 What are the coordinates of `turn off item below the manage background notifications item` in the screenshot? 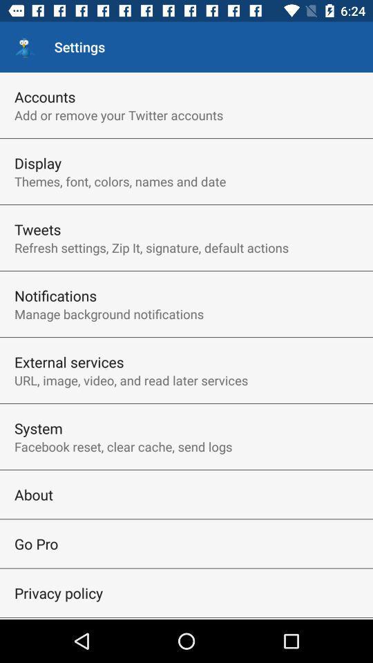 It's located at (69, 362).